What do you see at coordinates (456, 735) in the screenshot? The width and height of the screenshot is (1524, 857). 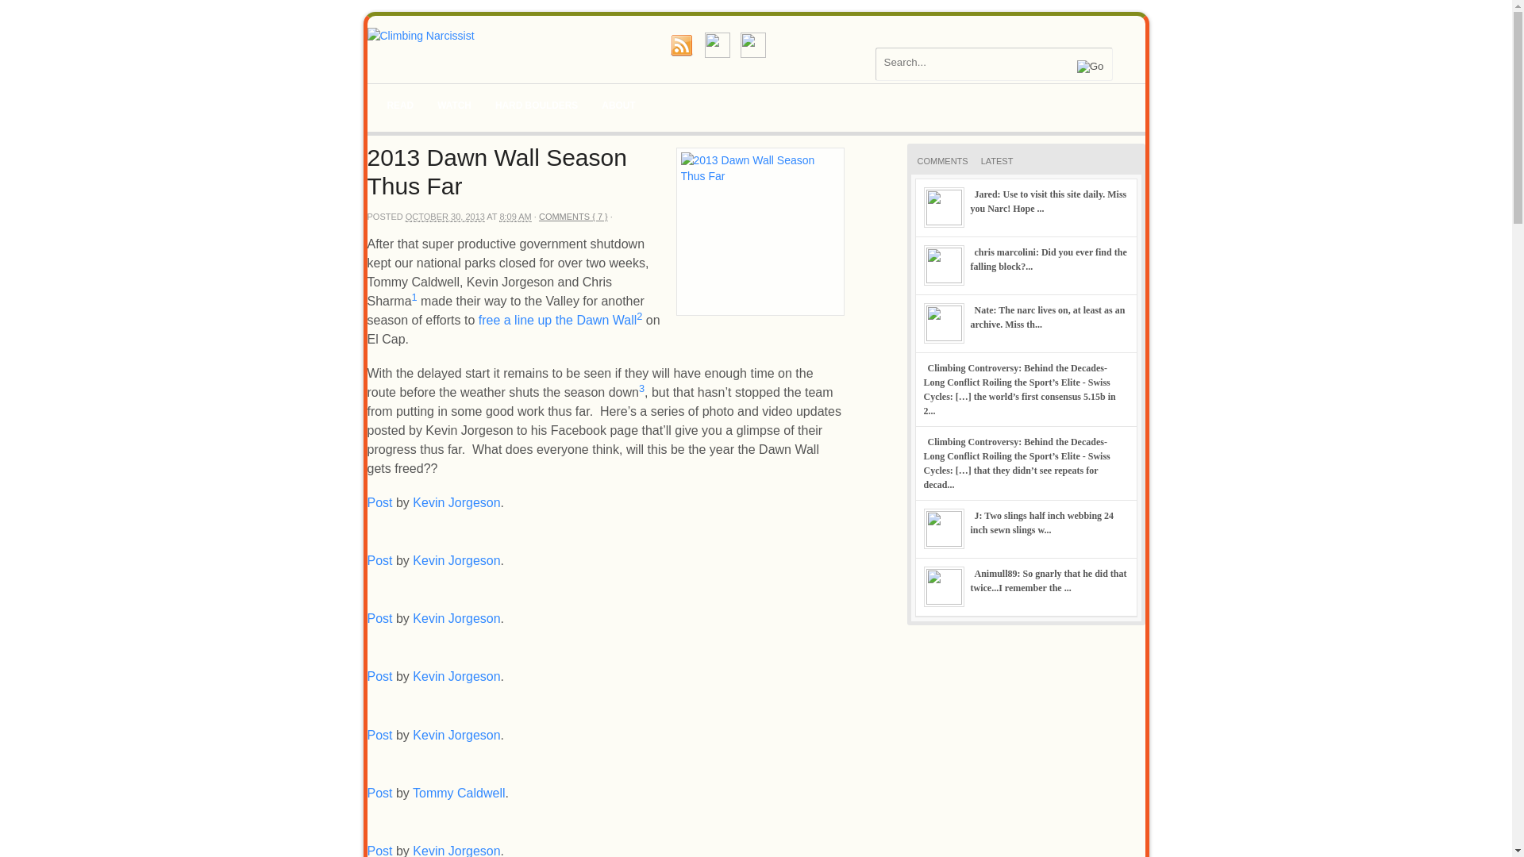 I see `Kevin Jorgeson` at bounding box center [456, 735].